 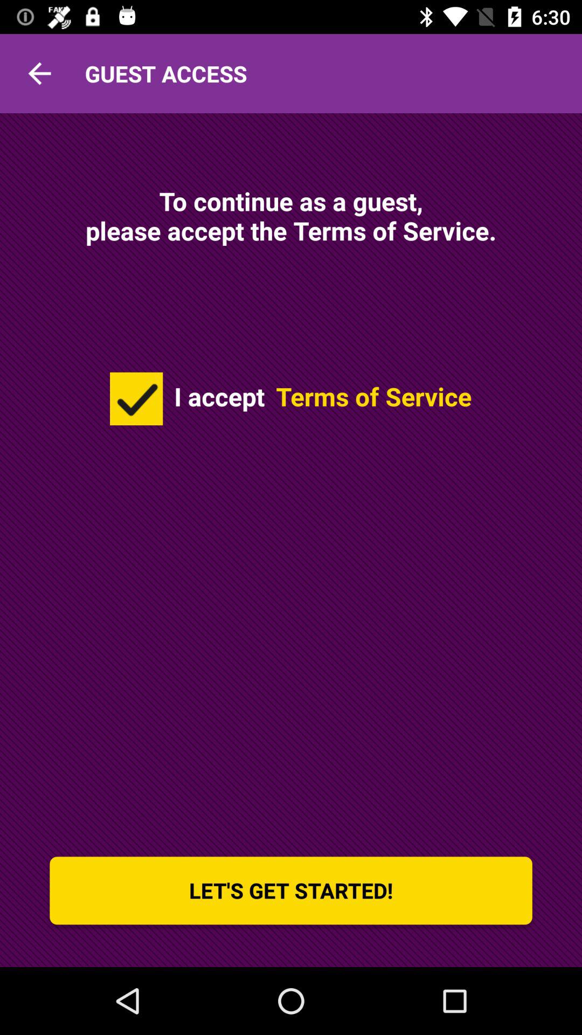 I want to click on click the icon to the left of i accept, so click(x=136, y=398).